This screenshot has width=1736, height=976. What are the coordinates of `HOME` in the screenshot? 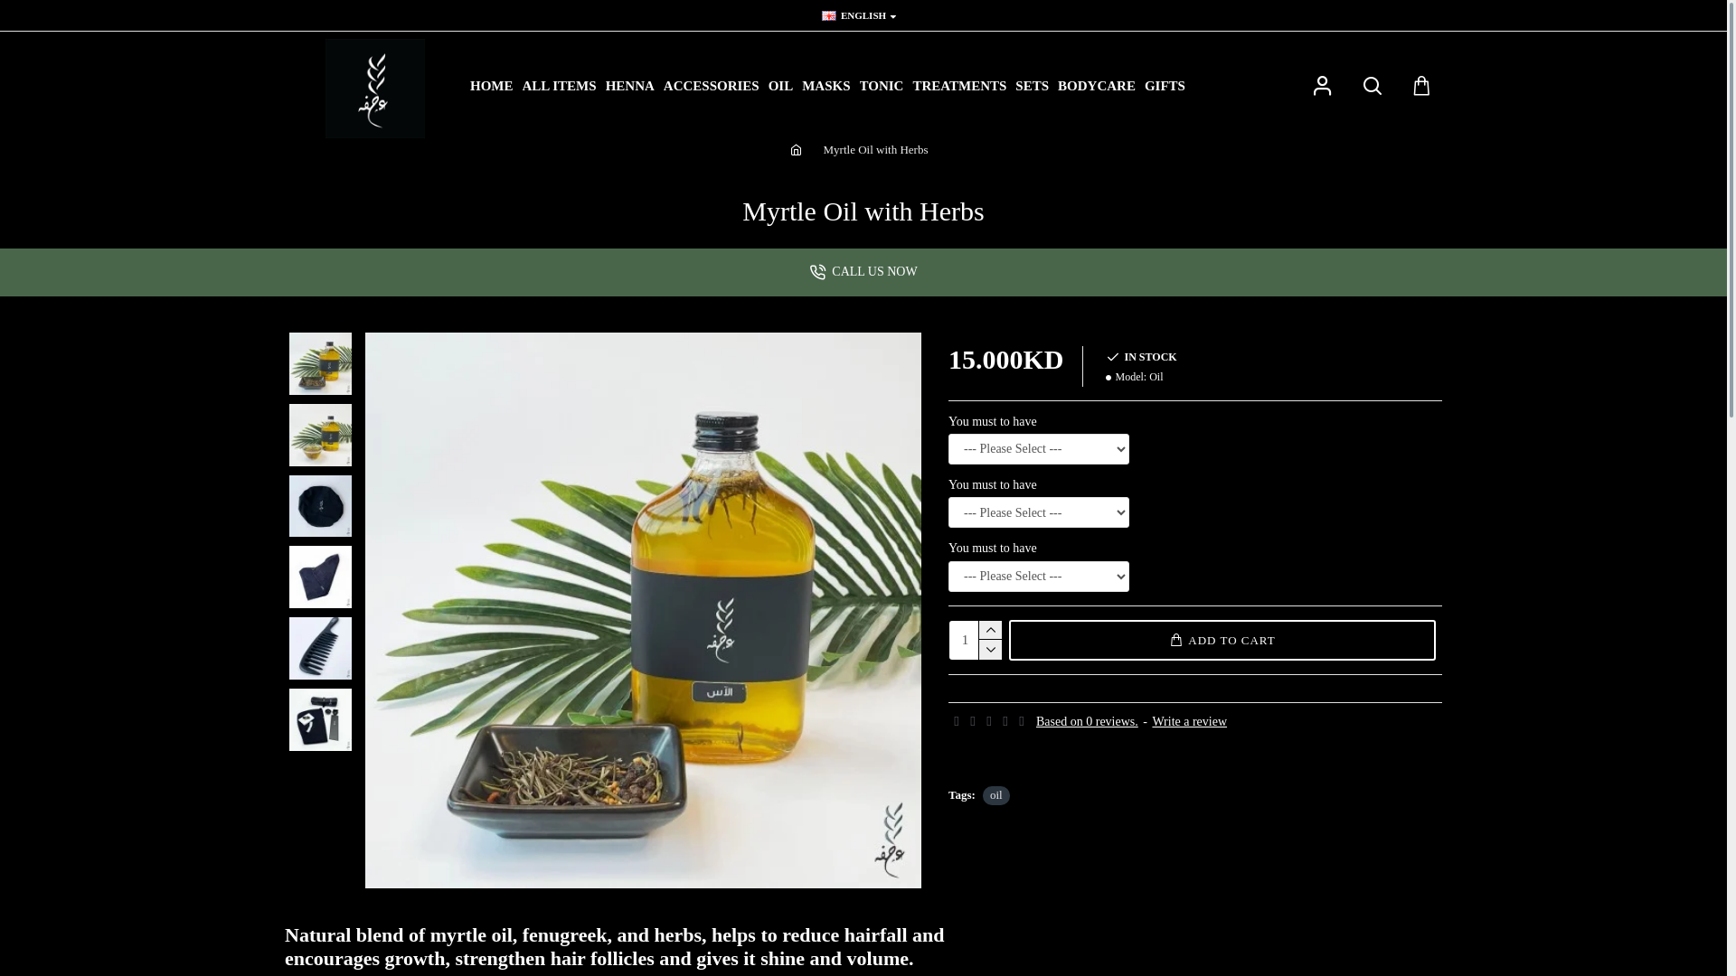 It's located at (492, 86).